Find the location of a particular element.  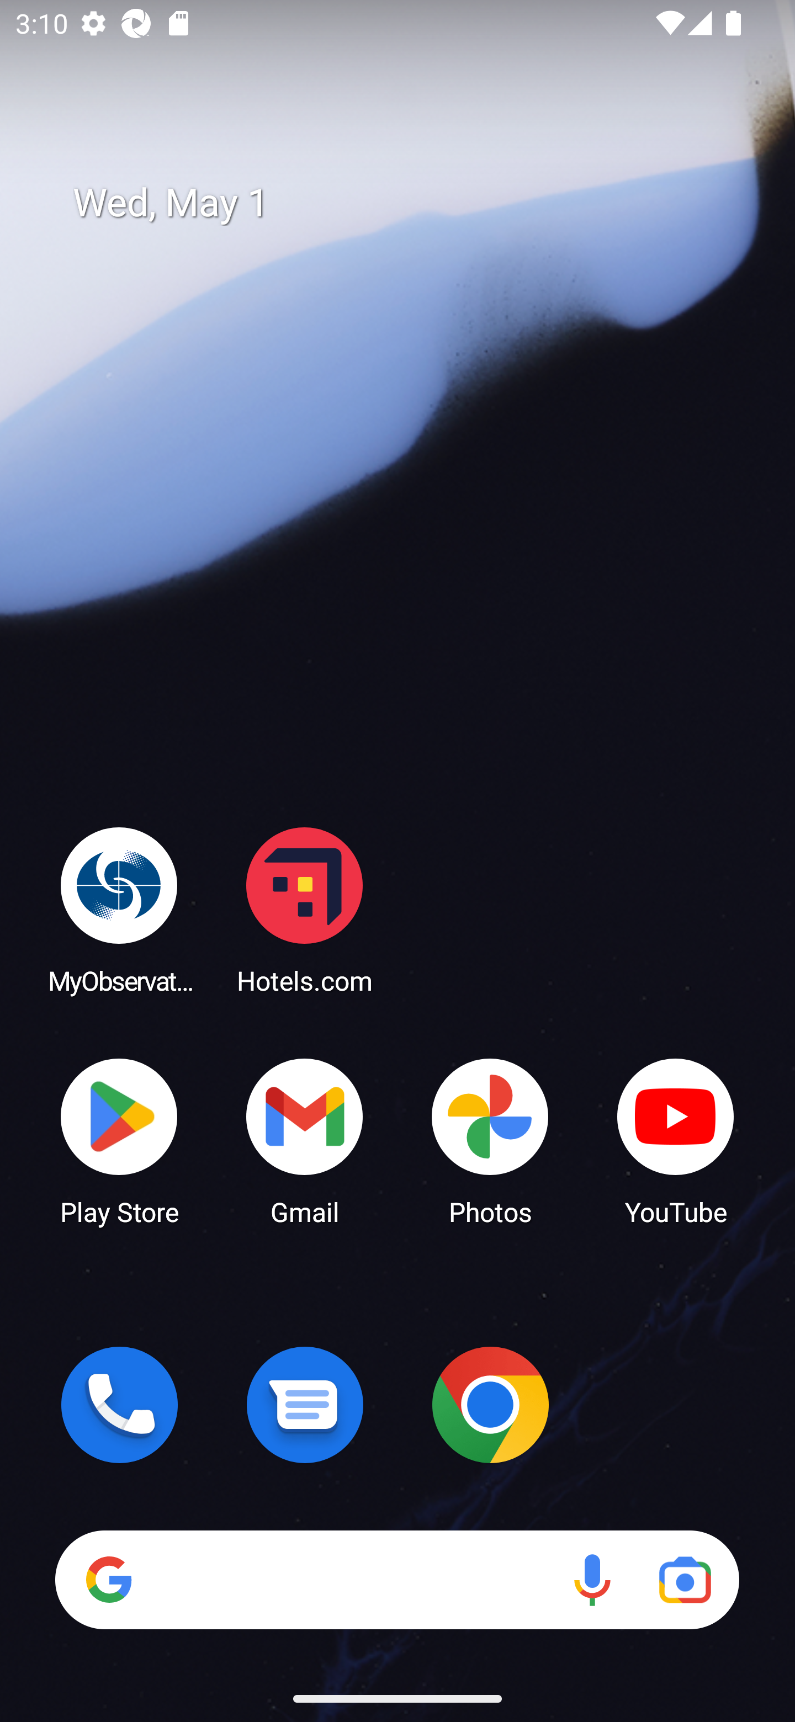

Play Store is located at coordinates (119, 1140).